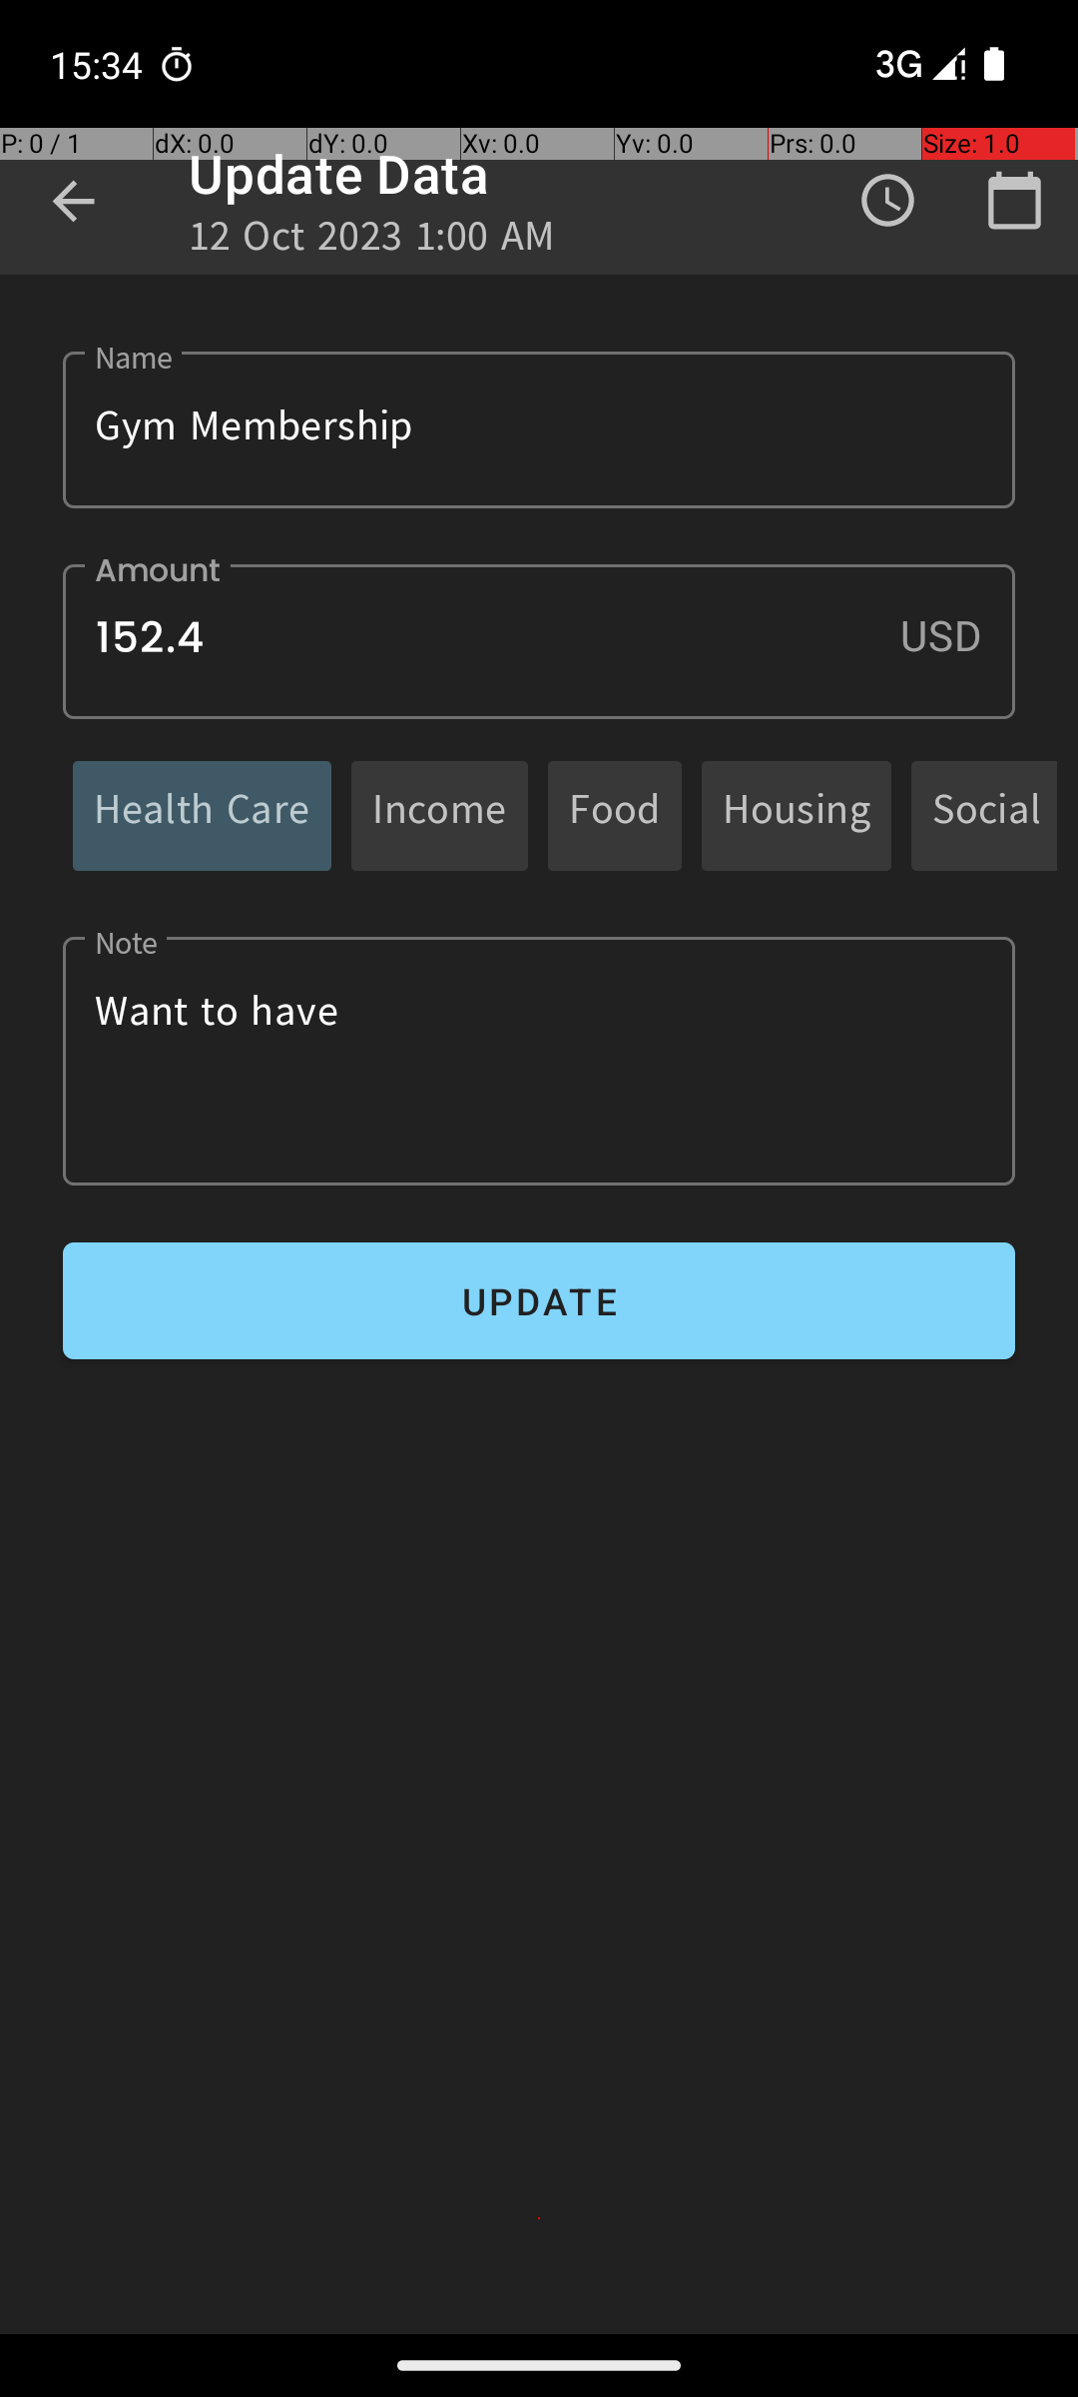  Describe the element at coordinates (539, 641) in the screenshot. I see `152.4` at that location.